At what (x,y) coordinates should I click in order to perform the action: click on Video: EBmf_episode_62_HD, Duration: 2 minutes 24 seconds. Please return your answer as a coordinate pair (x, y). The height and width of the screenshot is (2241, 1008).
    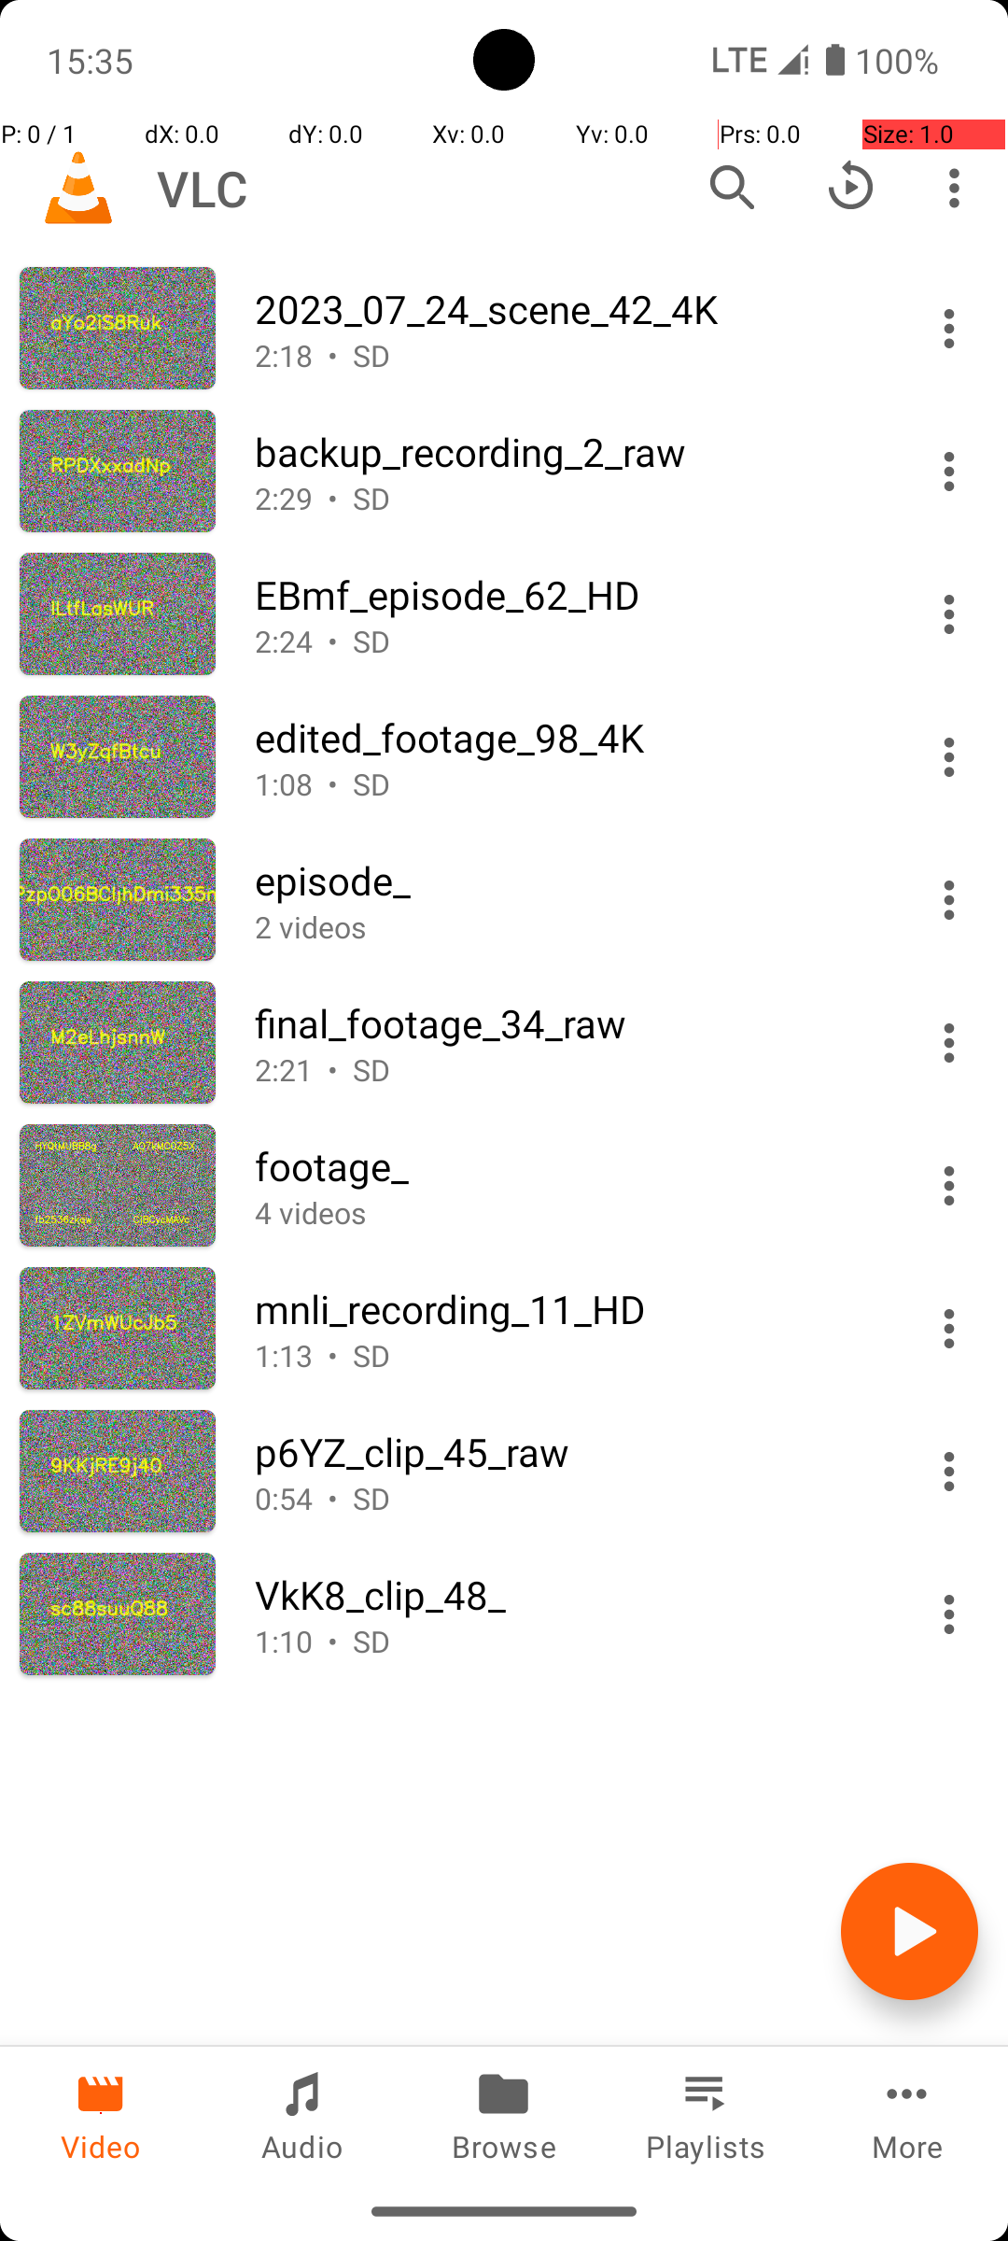
    Looking at the image, I should click on (504, 614).